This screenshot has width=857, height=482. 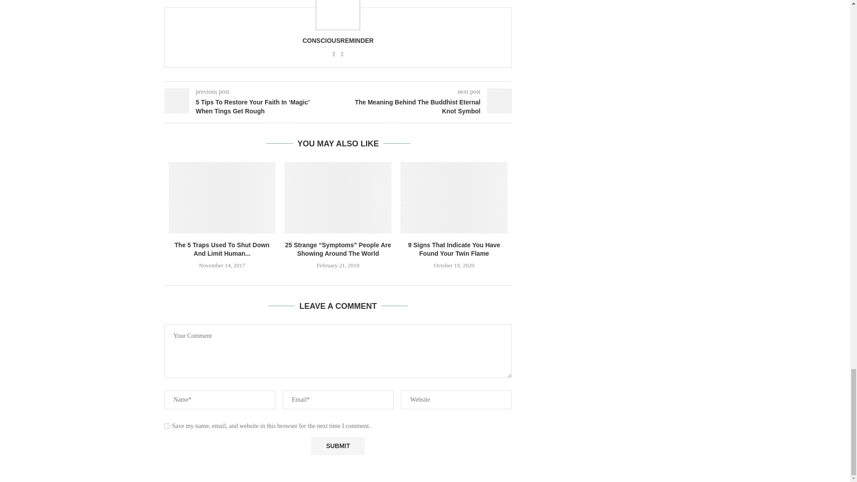 What do you see at coordinates (453, 197) in the screenshot?
I see `9 Signs That Indicate You Have Found Your Twin Flame` at bounding box center [453, 197].